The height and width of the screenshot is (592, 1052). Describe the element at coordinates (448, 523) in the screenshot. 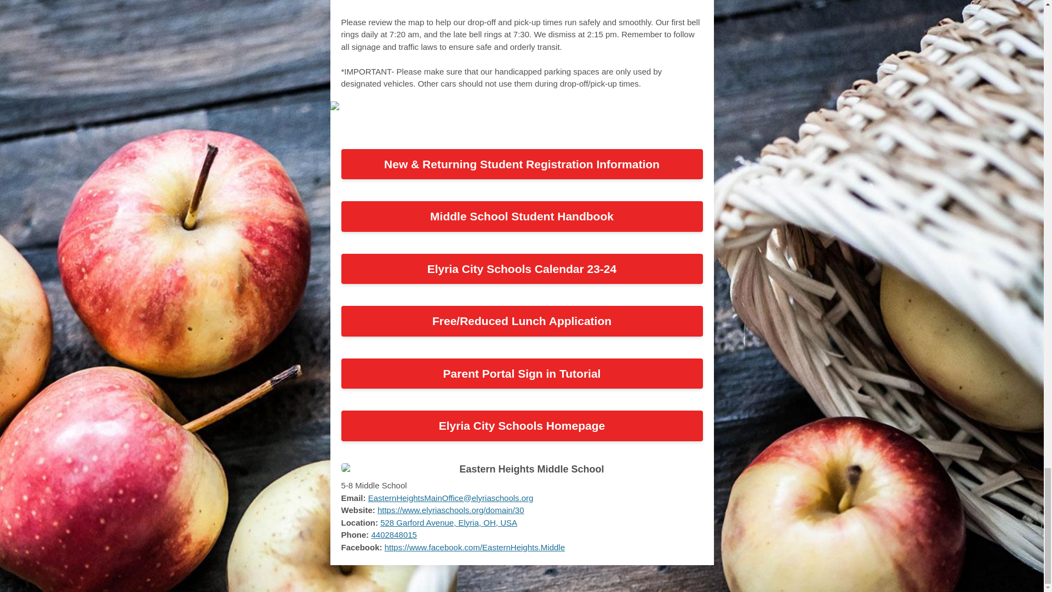

I see `528 Garford Avenue, Elyria, OH, USA` at that location.